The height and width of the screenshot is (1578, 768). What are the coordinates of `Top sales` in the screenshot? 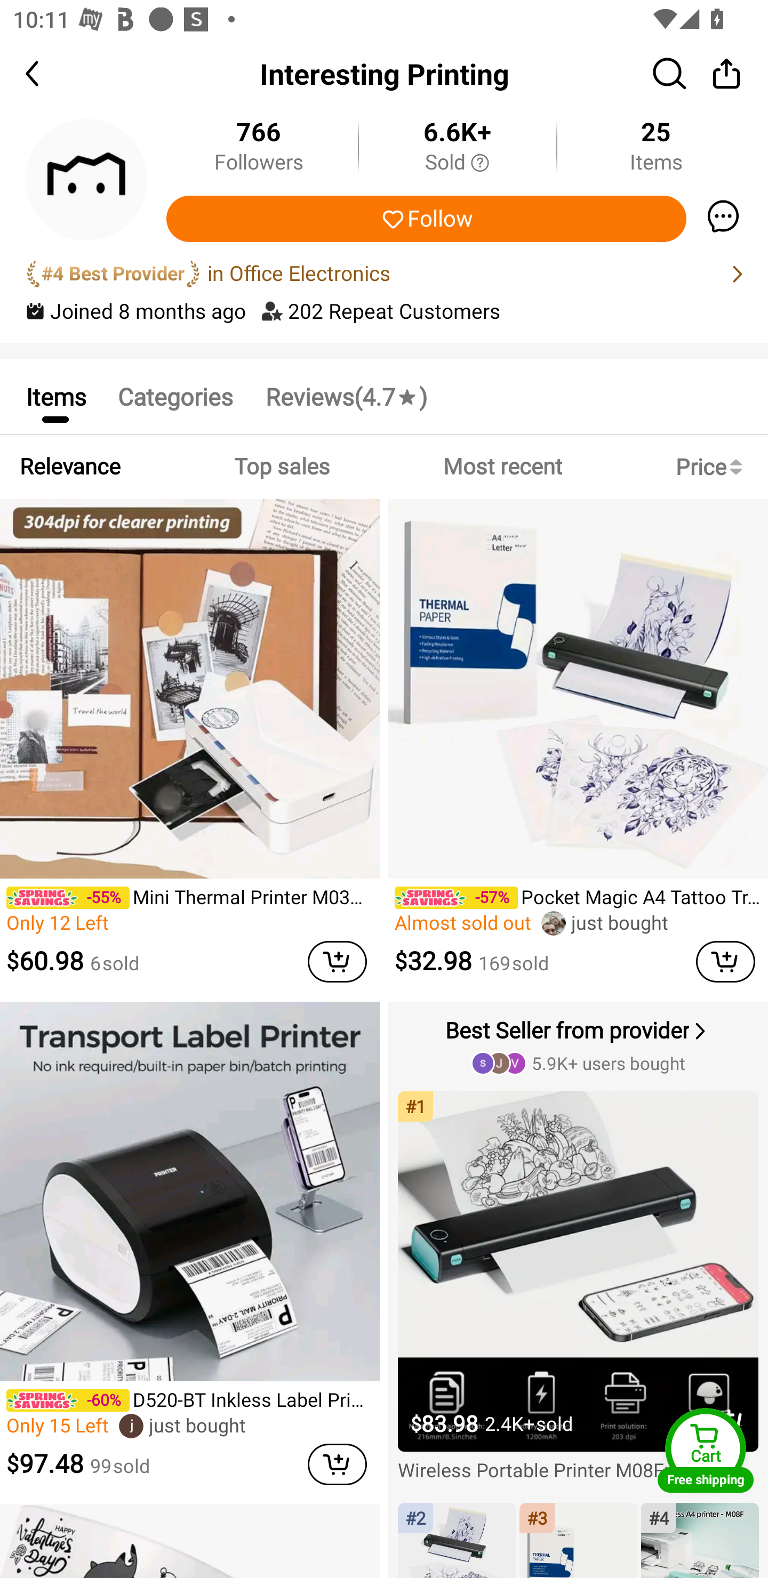 It's located at (281, 467).